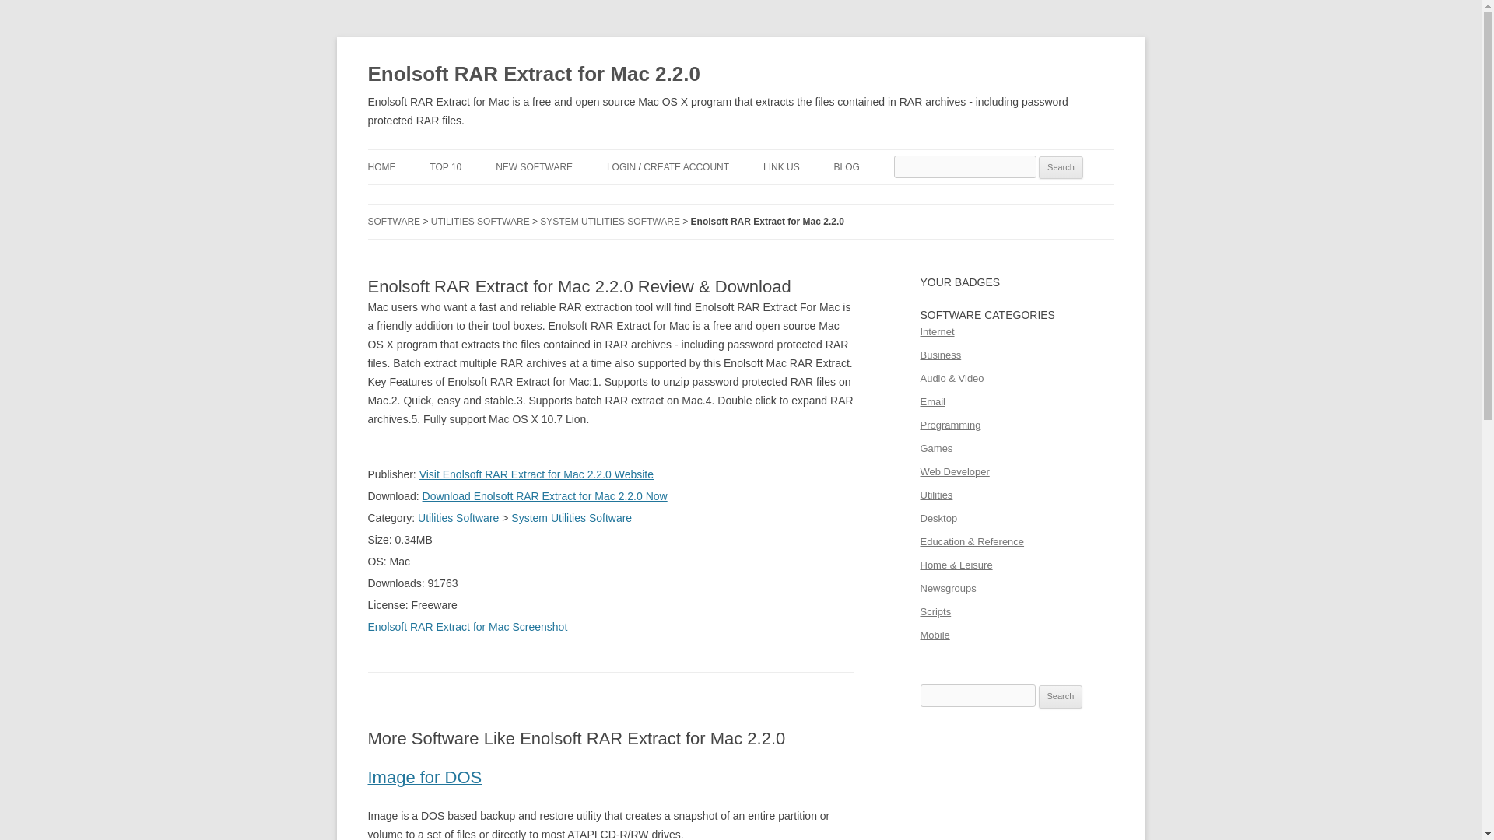 This screenshot has height=840, width=1494. Describe the element at coordinates (781, 166) in the screenshot. I see `LINK US` at that location.